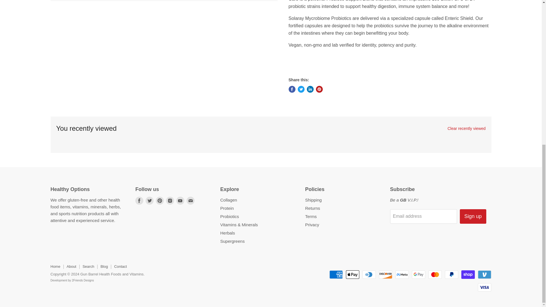 The width and height of the screenshot is (546, 307). What do you see at coordinates (139, 201) in the screenshot?
I see `Facebook` at bounding box center [139, 201].